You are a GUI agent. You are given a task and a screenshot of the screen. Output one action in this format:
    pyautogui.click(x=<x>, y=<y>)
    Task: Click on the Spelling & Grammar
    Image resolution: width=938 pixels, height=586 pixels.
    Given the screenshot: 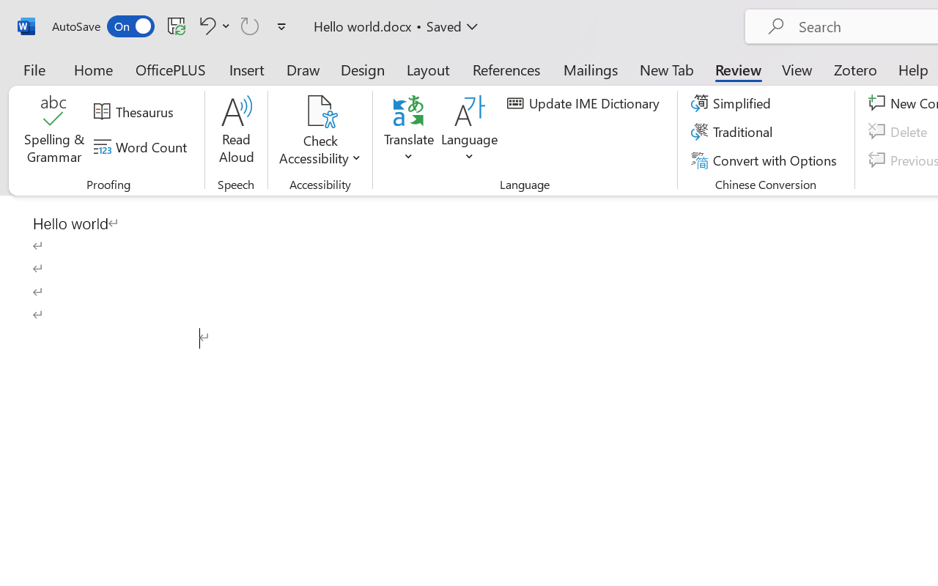 What is the action you would take?
    pyautogui.click(x=54, y=132)
    